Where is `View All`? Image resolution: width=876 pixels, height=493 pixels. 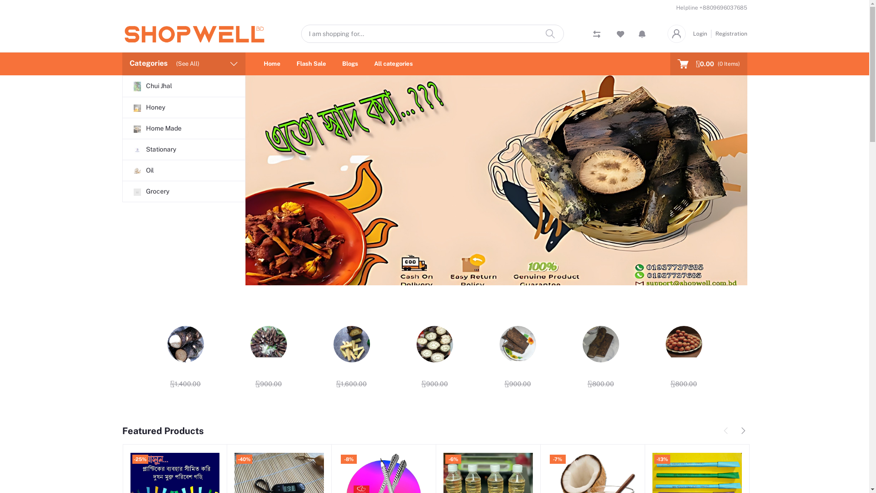
View All is located at coordinates (714, 315).